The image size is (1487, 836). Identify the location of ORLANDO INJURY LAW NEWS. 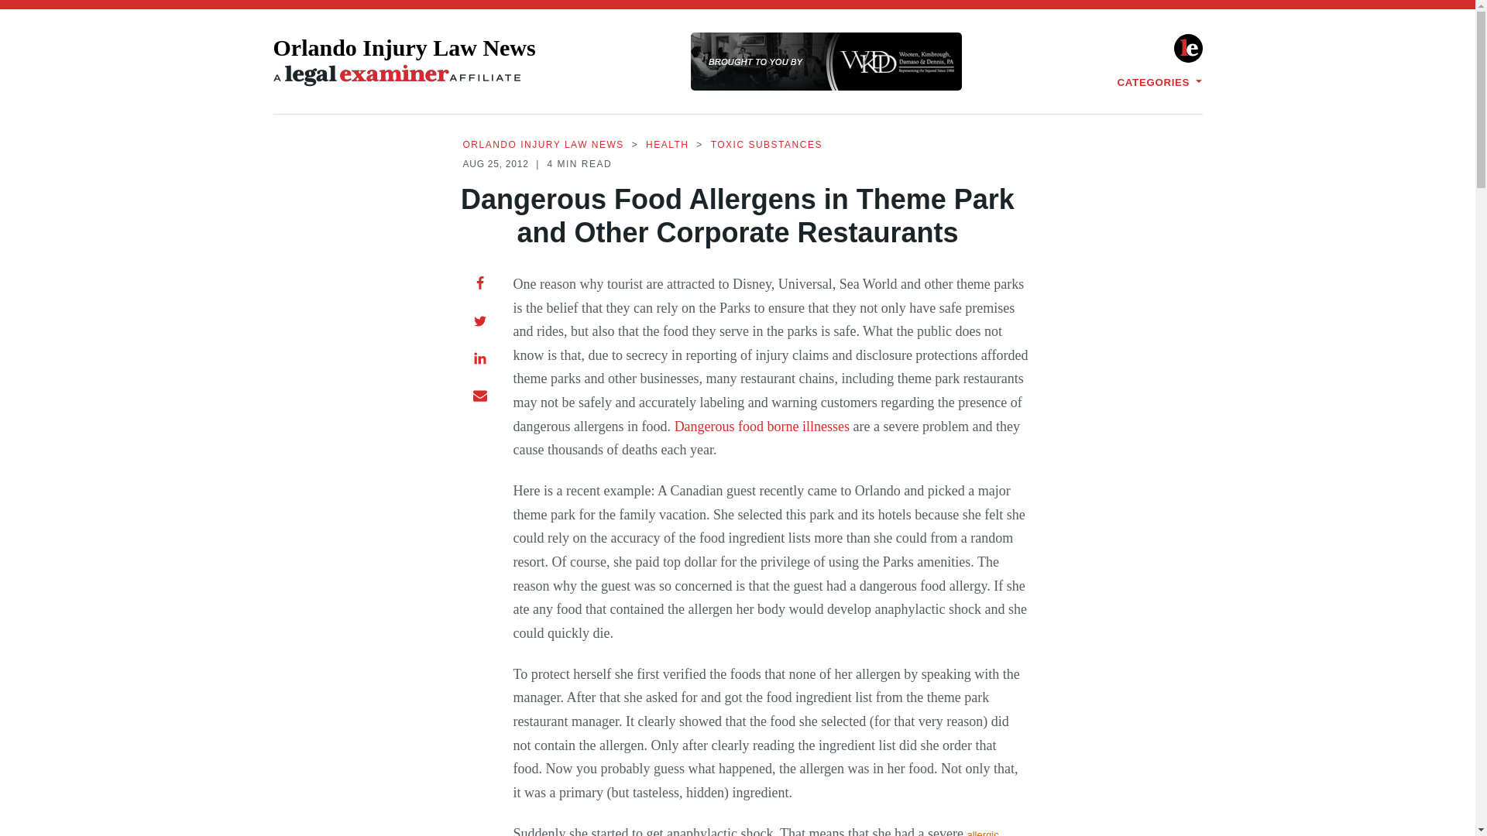
(544, 146).